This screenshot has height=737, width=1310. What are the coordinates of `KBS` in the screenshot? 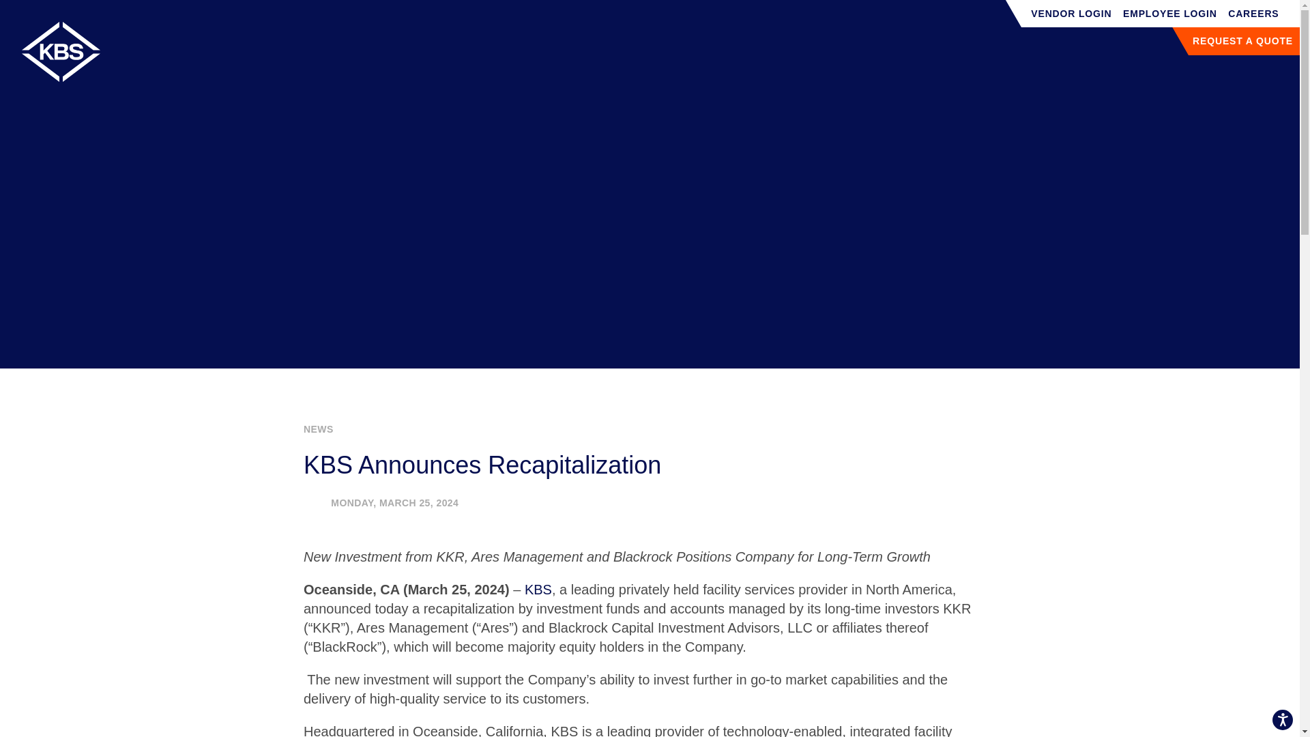 It's located at (538, 590).